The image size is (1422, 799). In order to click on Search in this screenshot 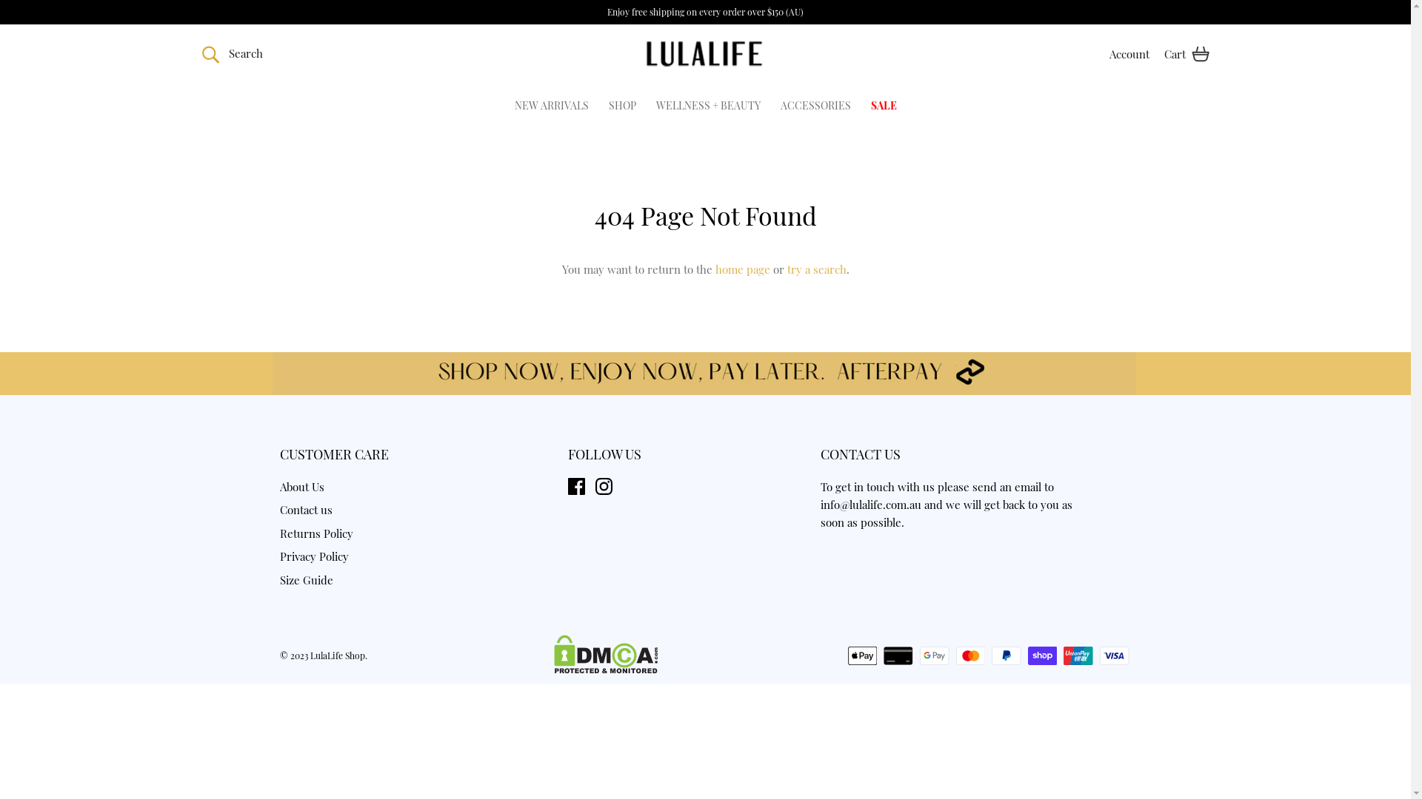, I will do `click(232, 54)`.